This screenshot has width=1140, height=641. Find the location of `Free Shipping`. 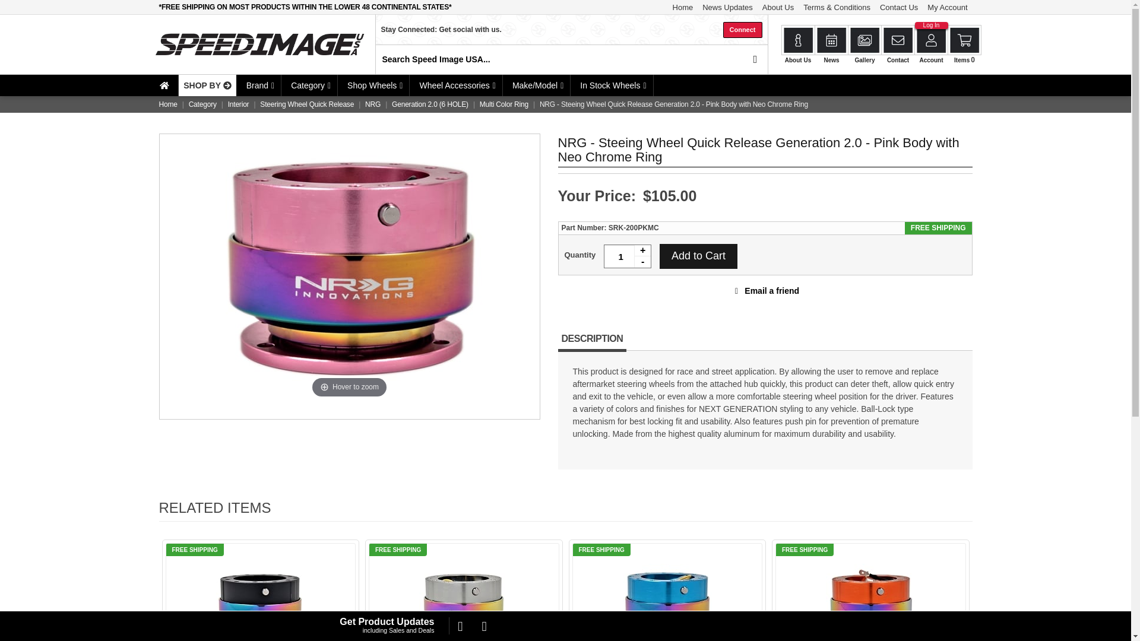

Free Shipping is located at coordinates (306, 7).